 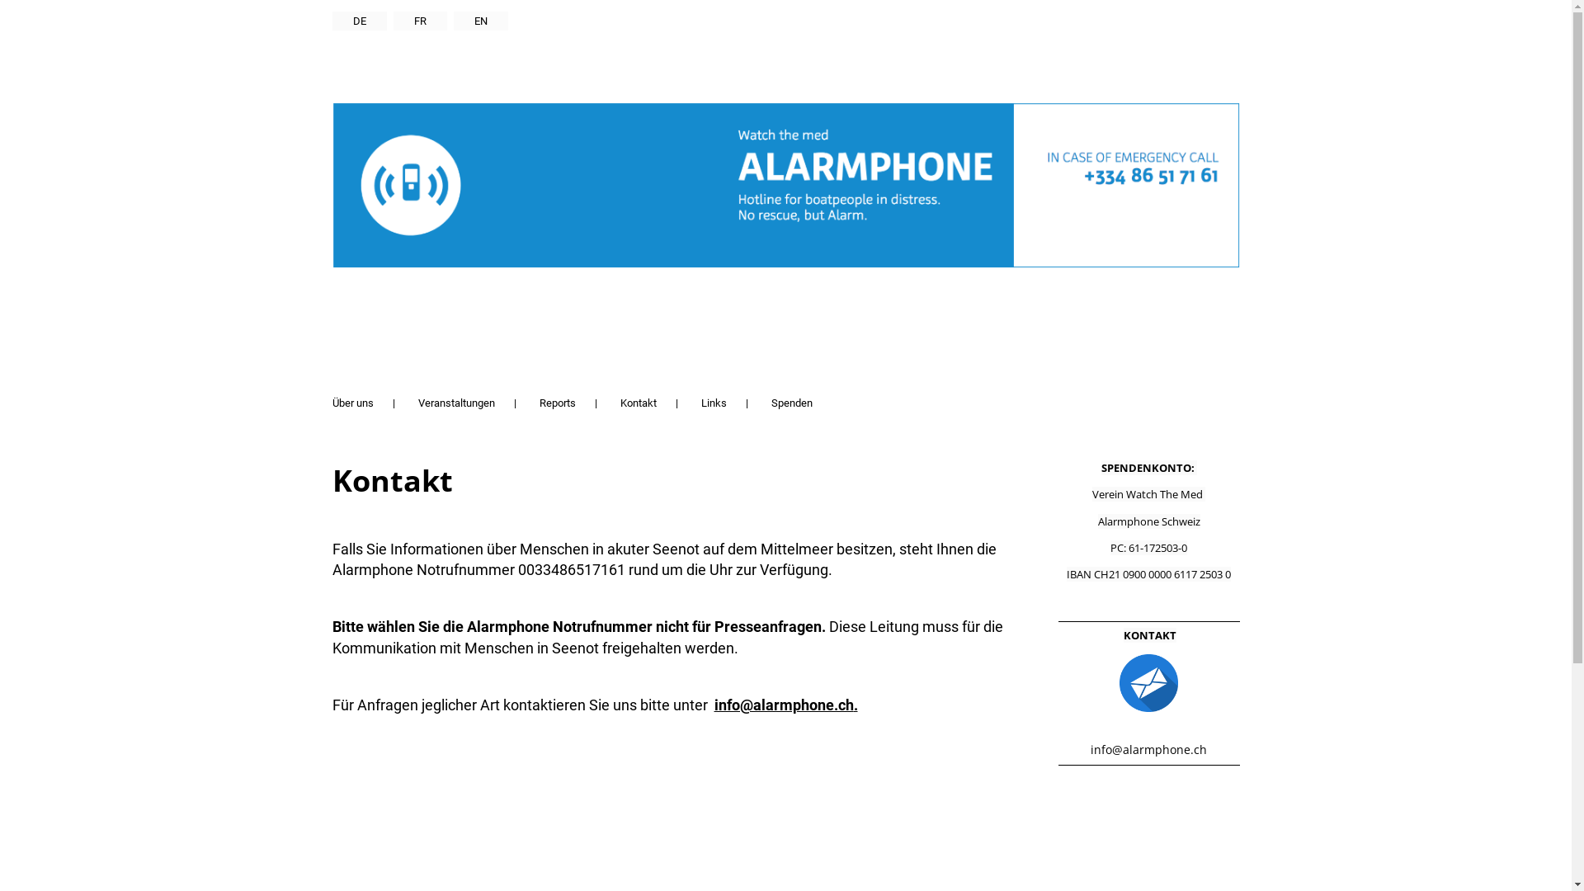 I want to click on info@alarmphone.ch., so click(x=786, y=705).